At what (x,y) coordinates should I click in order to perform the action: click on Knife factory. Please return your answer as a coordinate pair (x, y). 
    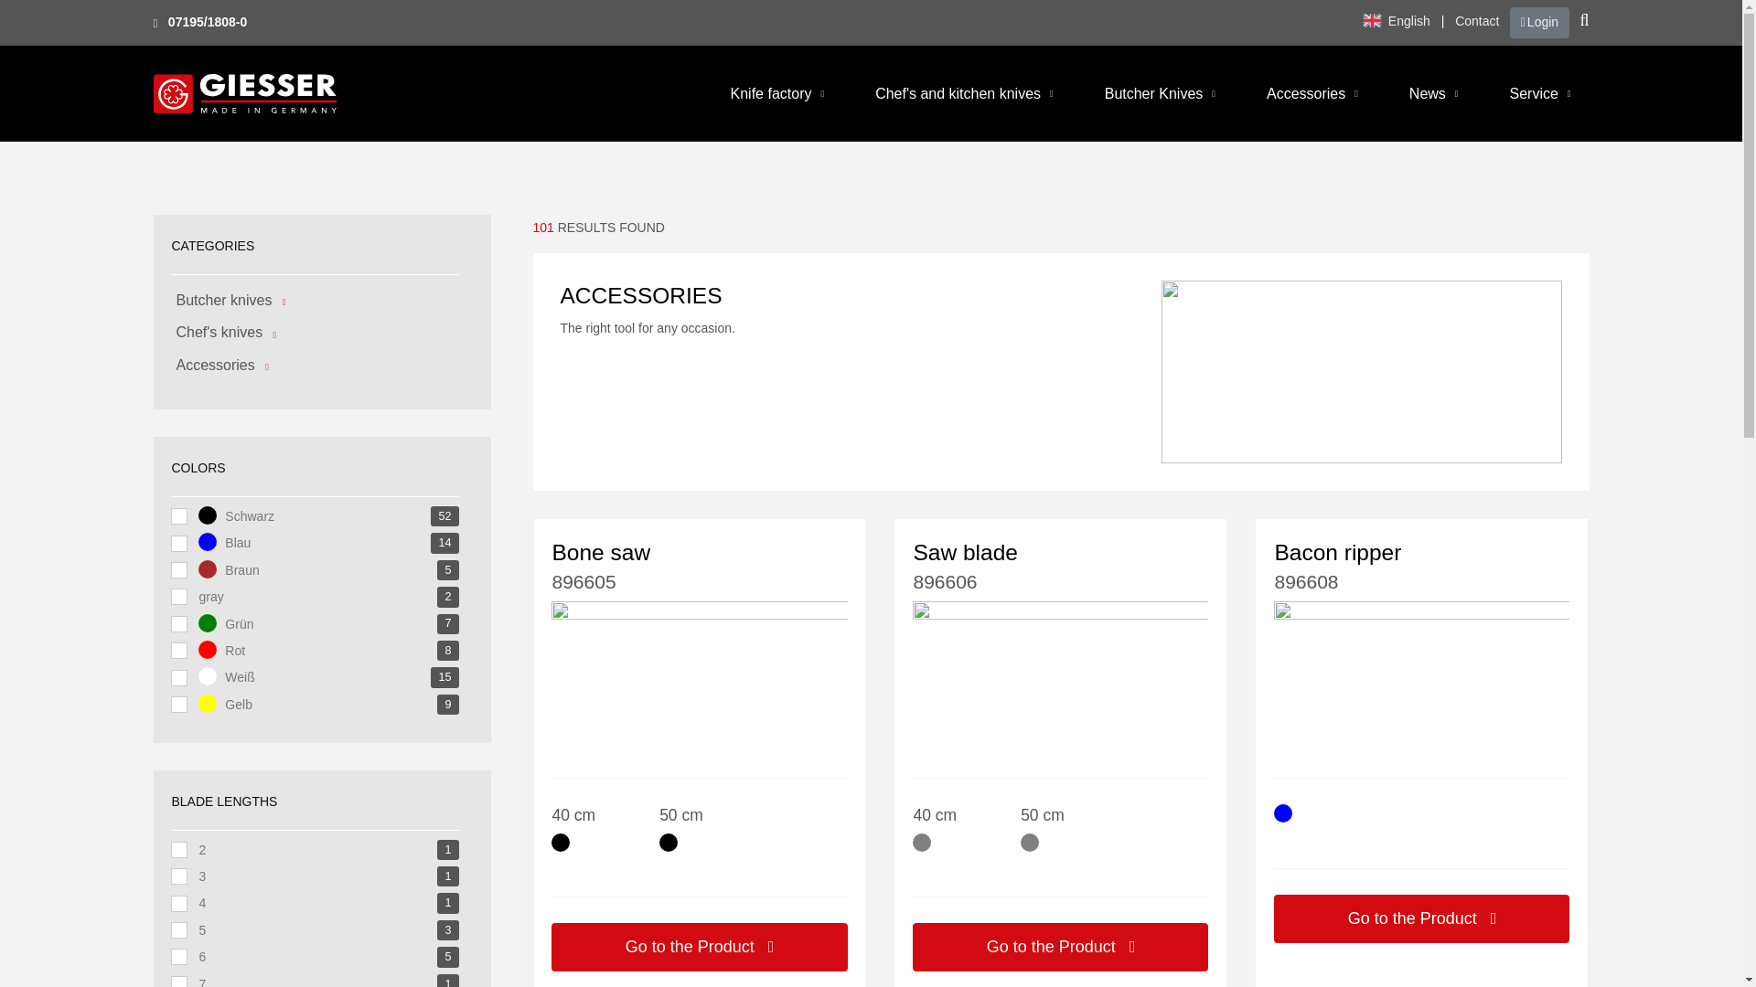
    Looking at the image, I should click on (770, 93).